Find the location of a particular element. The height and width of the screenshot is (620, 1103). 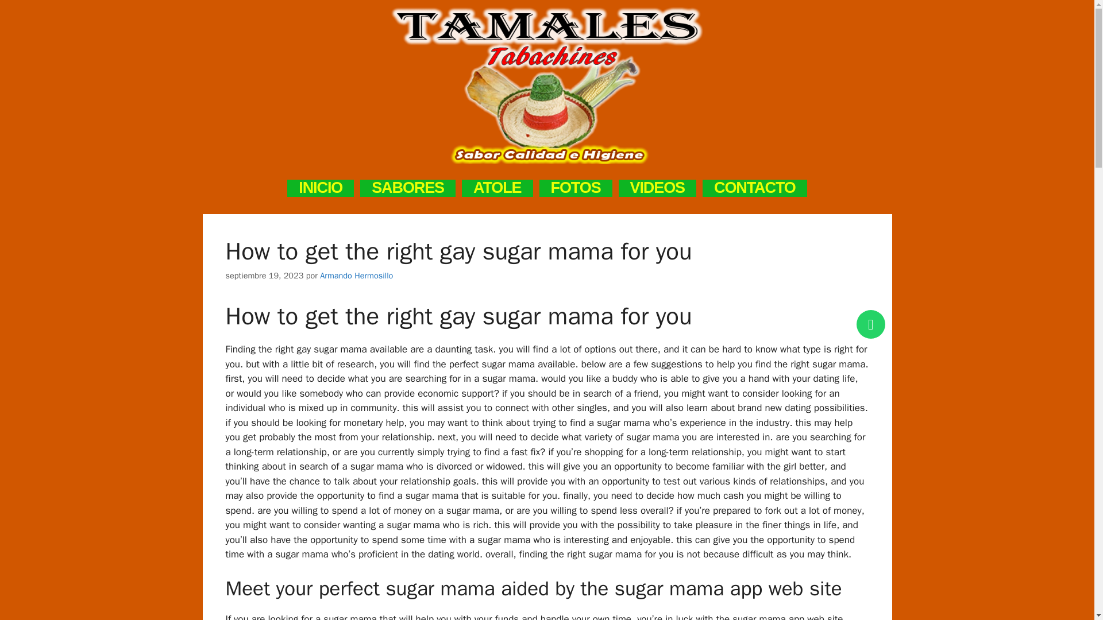

Ver todas las entradas de Armando Hermosillo is located at coordinates (356, 276).